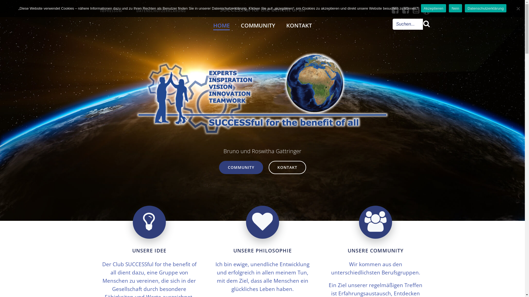  I want to click on COMMUNITY, so click(241, 167).